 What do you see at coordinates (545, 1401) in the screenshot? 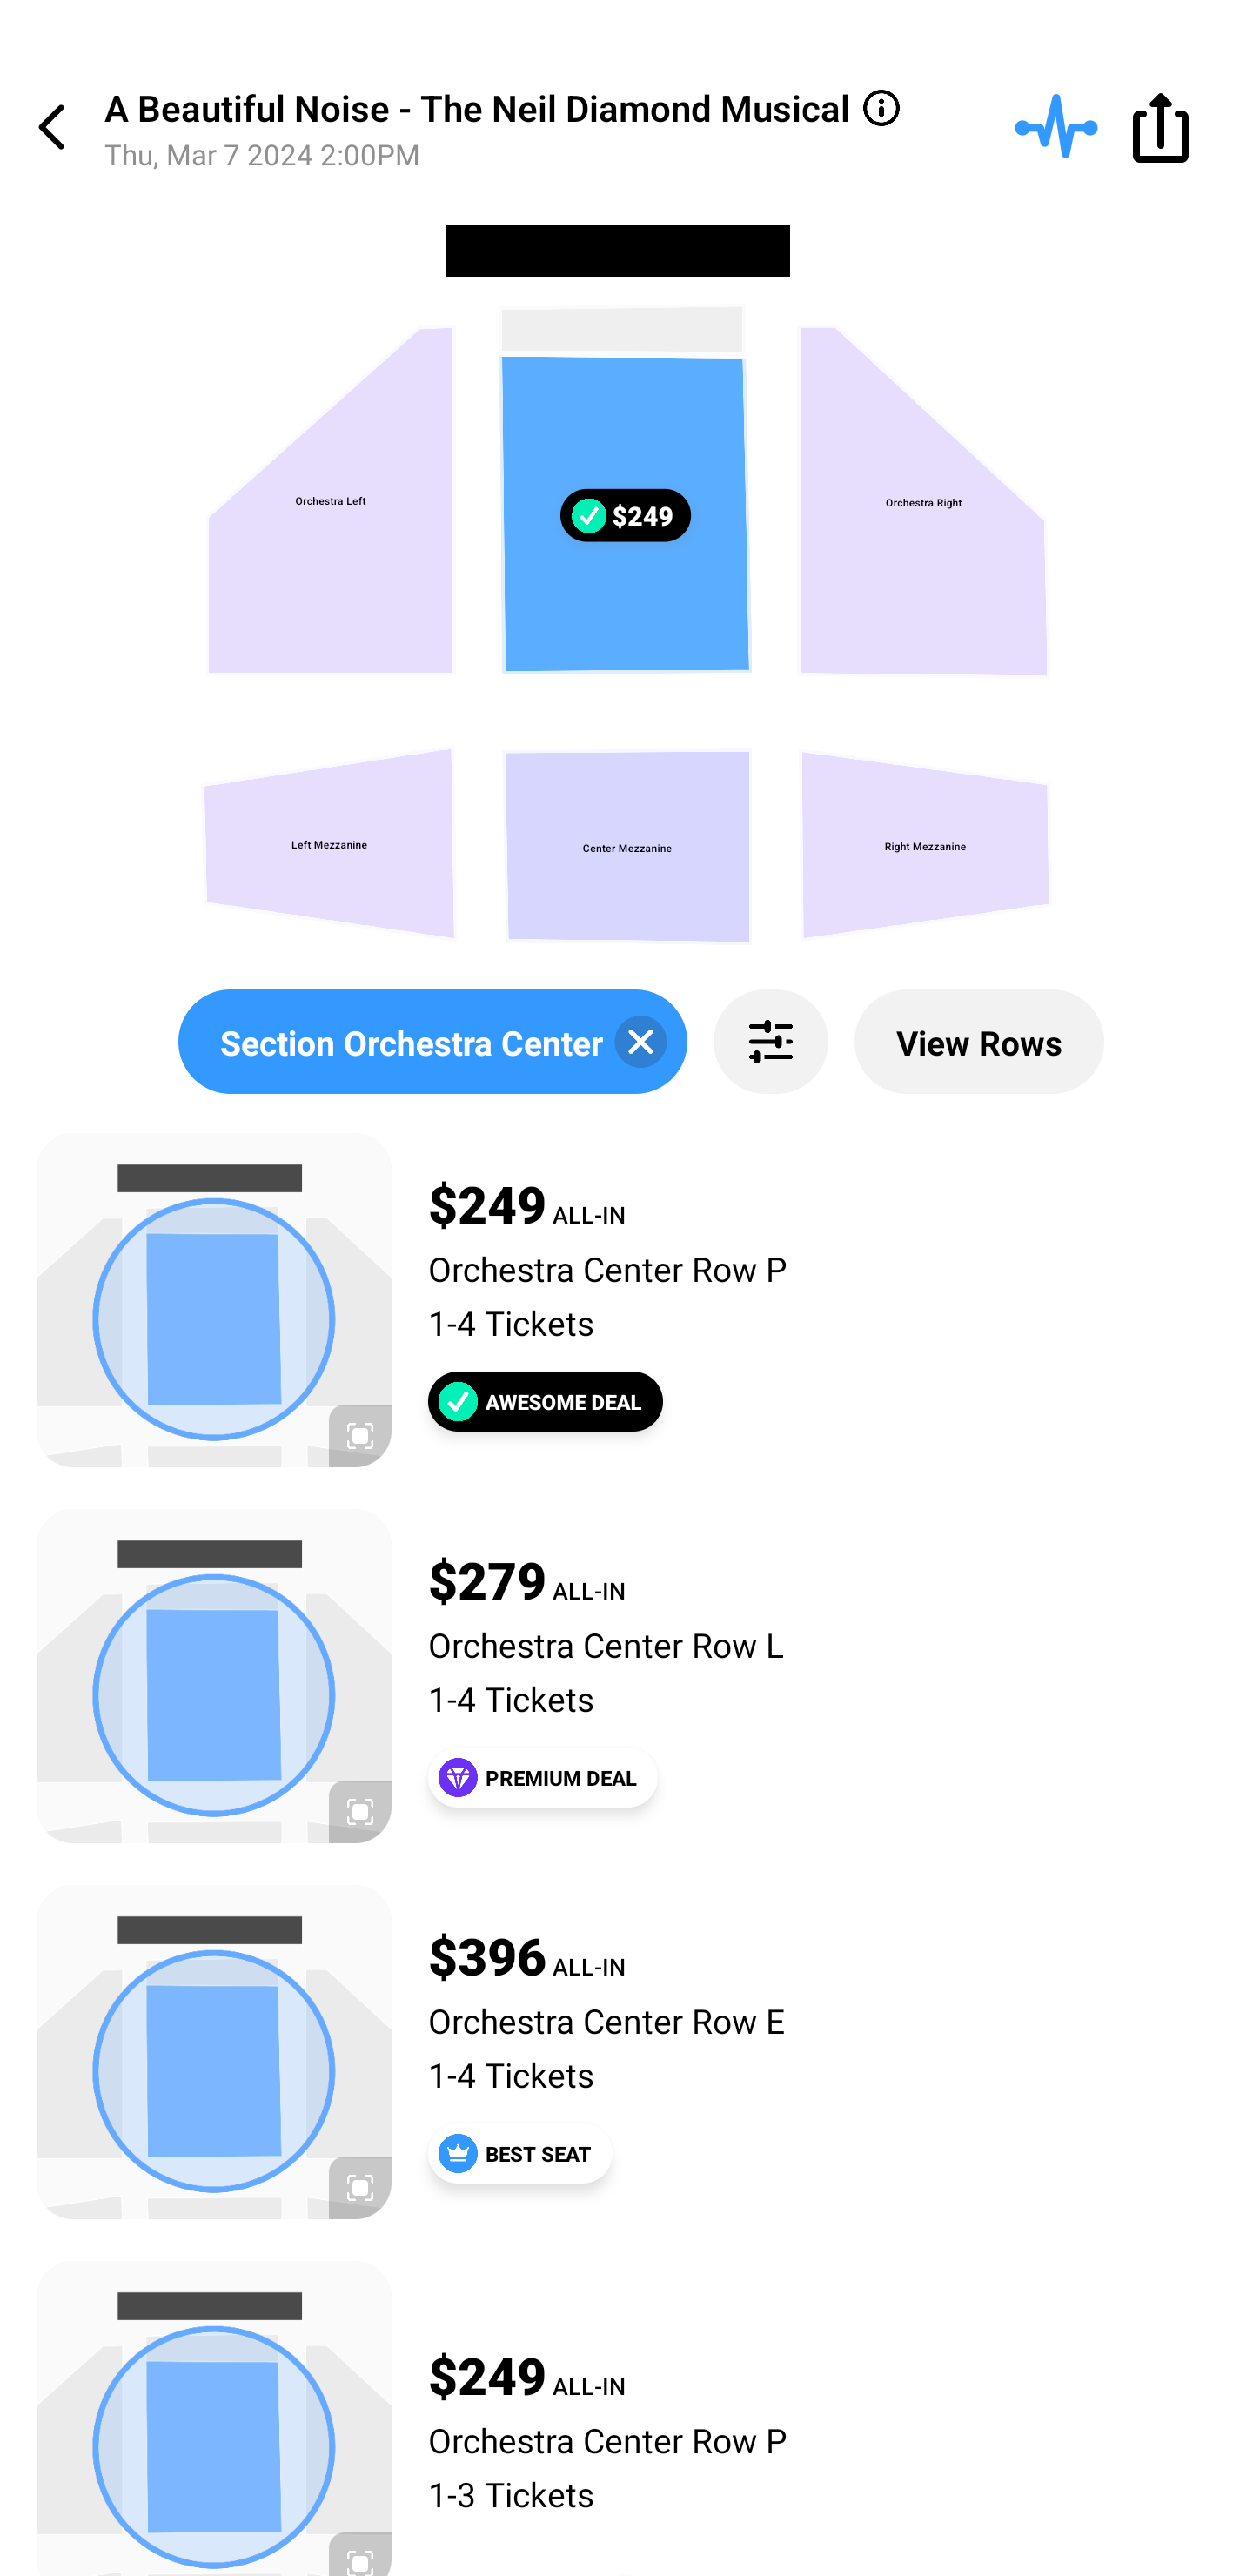
I see `AWESOME DEAL` at bounding box center [545, 1401].